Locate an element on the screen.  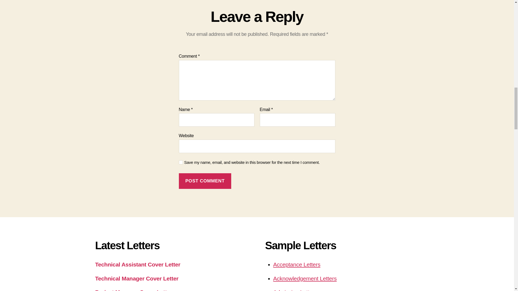
Admission Letters is located at coordinates (295, 290).